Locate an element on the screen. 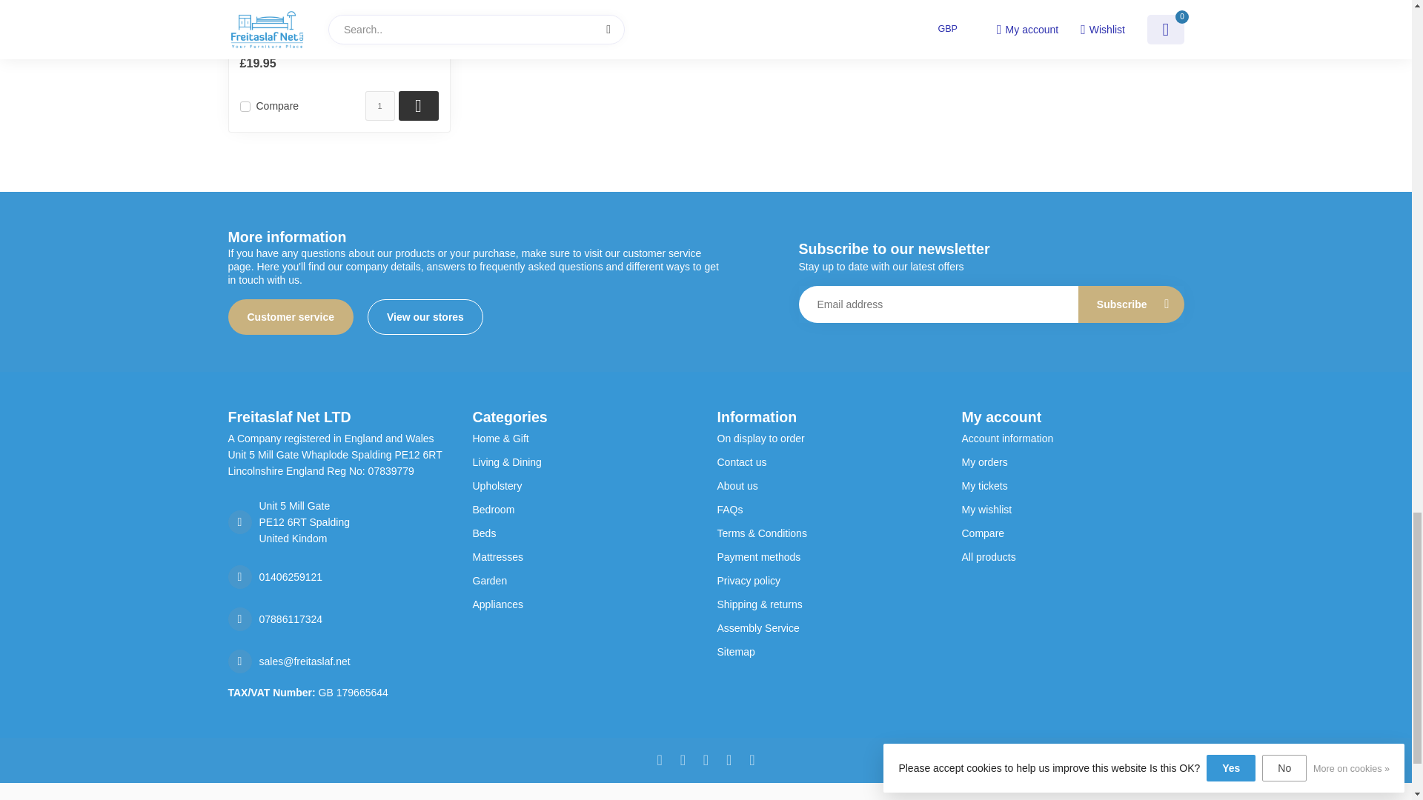  About us is located at coordinates (828, 486).